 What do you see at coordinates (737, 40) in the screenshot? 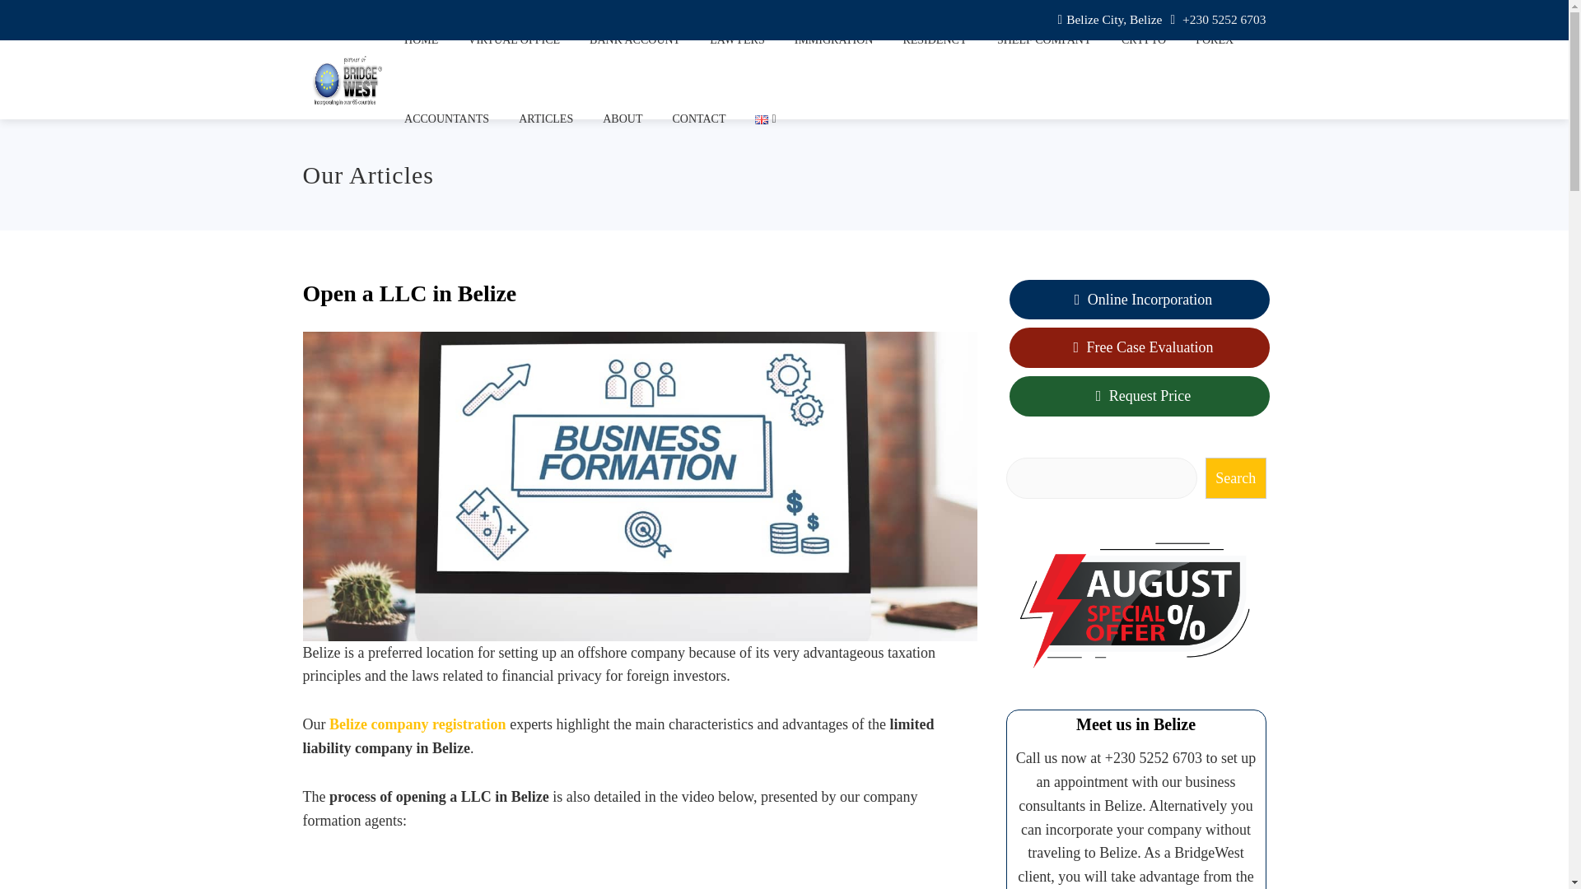
I see `LAWYERS` at bounding box center [737, 40].